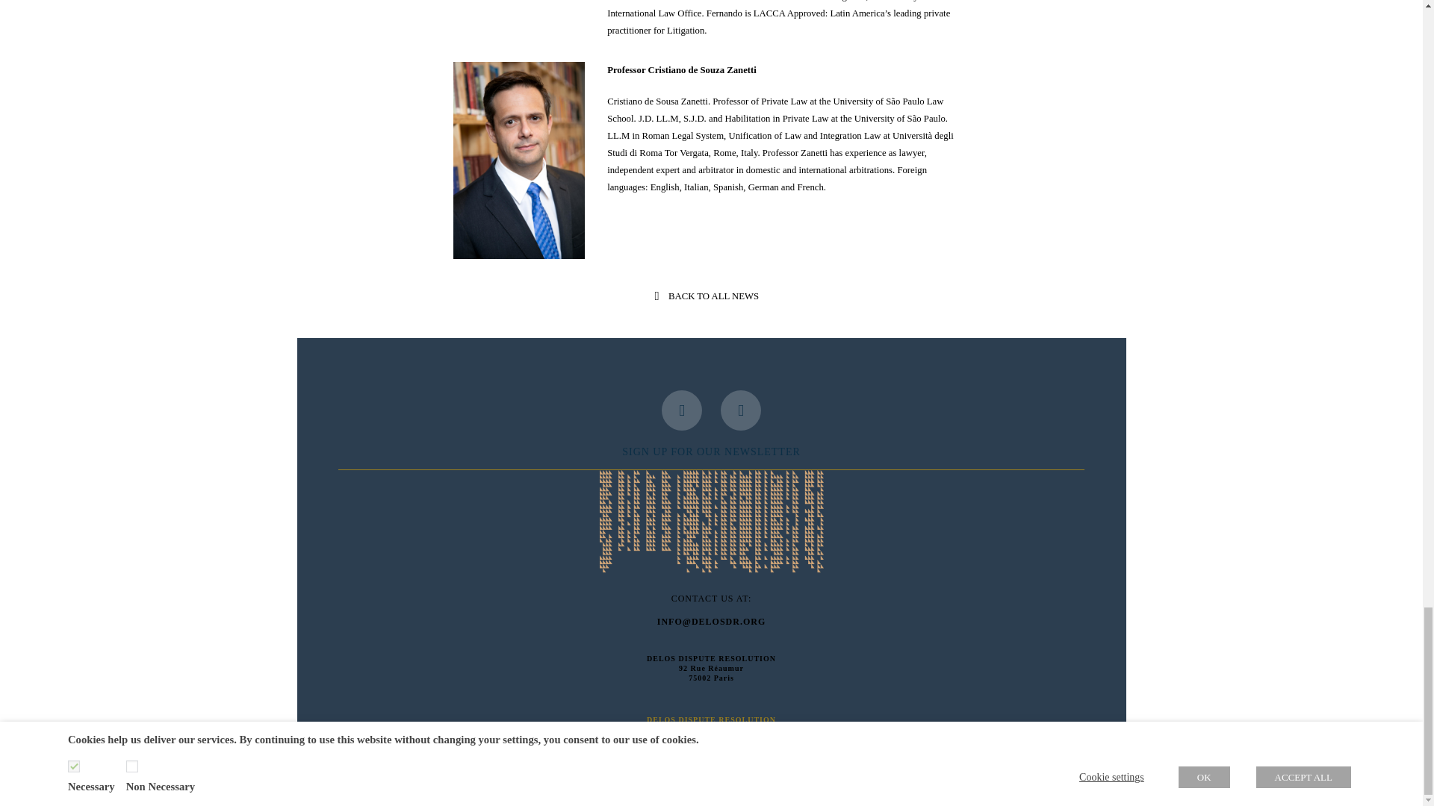  I want to click on LinkedIn, so click(741, 410).